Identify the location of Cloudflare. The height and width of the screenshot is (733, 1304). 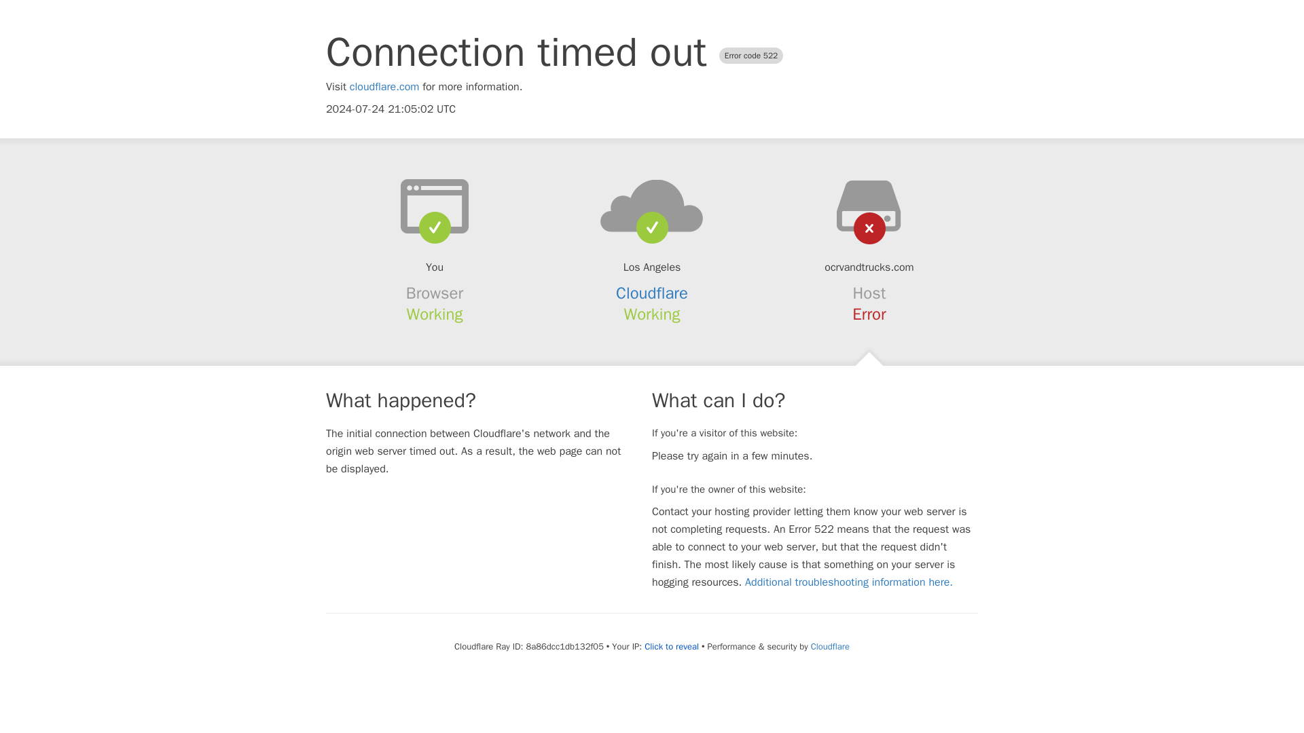
(830, 646).